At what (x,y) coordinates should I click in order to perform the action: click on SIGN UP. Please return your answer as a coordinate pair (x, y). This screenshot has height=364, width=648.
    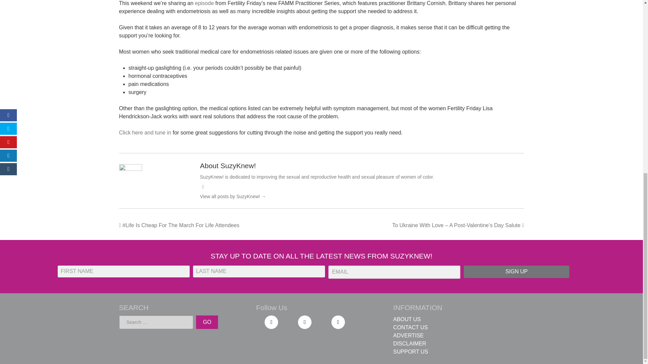
    Looking at the image, I should click on (516, 272).